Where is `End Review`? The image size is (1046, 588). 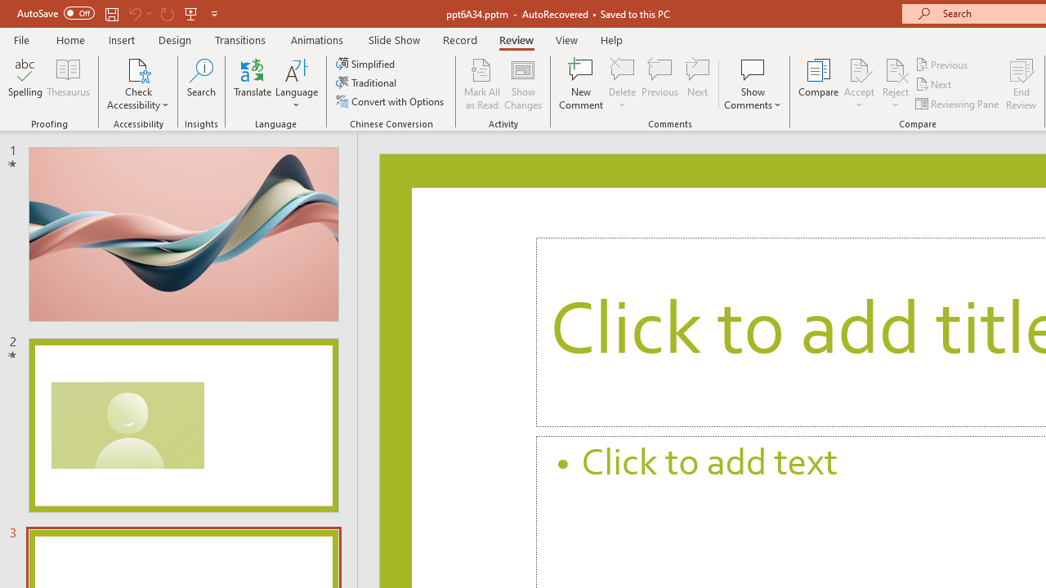
End Review is located at coordinates (1021, 83).